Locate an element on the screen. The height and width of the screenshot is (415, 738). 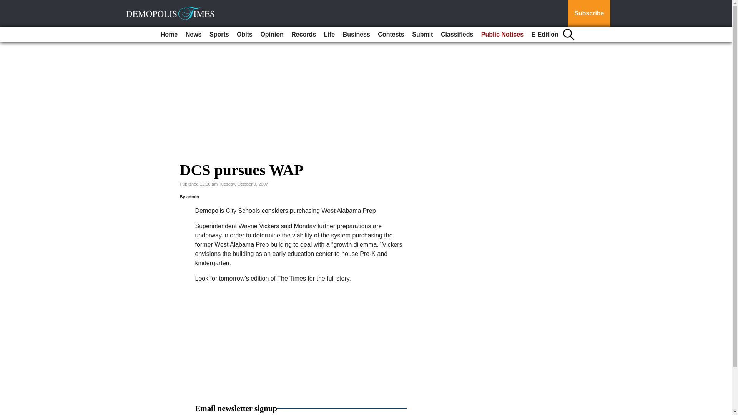
Subscribe is located at coordinates (589, 13).